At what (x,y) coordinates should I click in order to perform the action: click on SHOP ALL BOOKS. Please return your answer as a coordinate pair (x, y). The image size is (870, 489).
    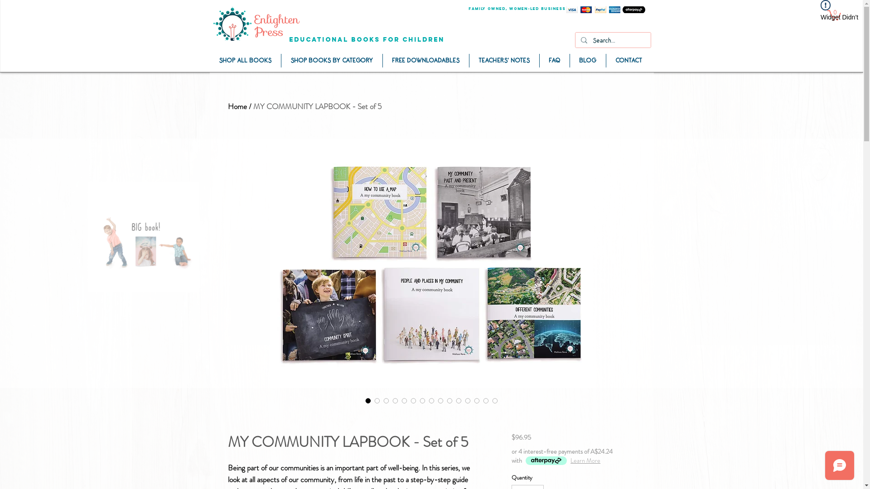
    Looking at the image, I should click on (245, 61).